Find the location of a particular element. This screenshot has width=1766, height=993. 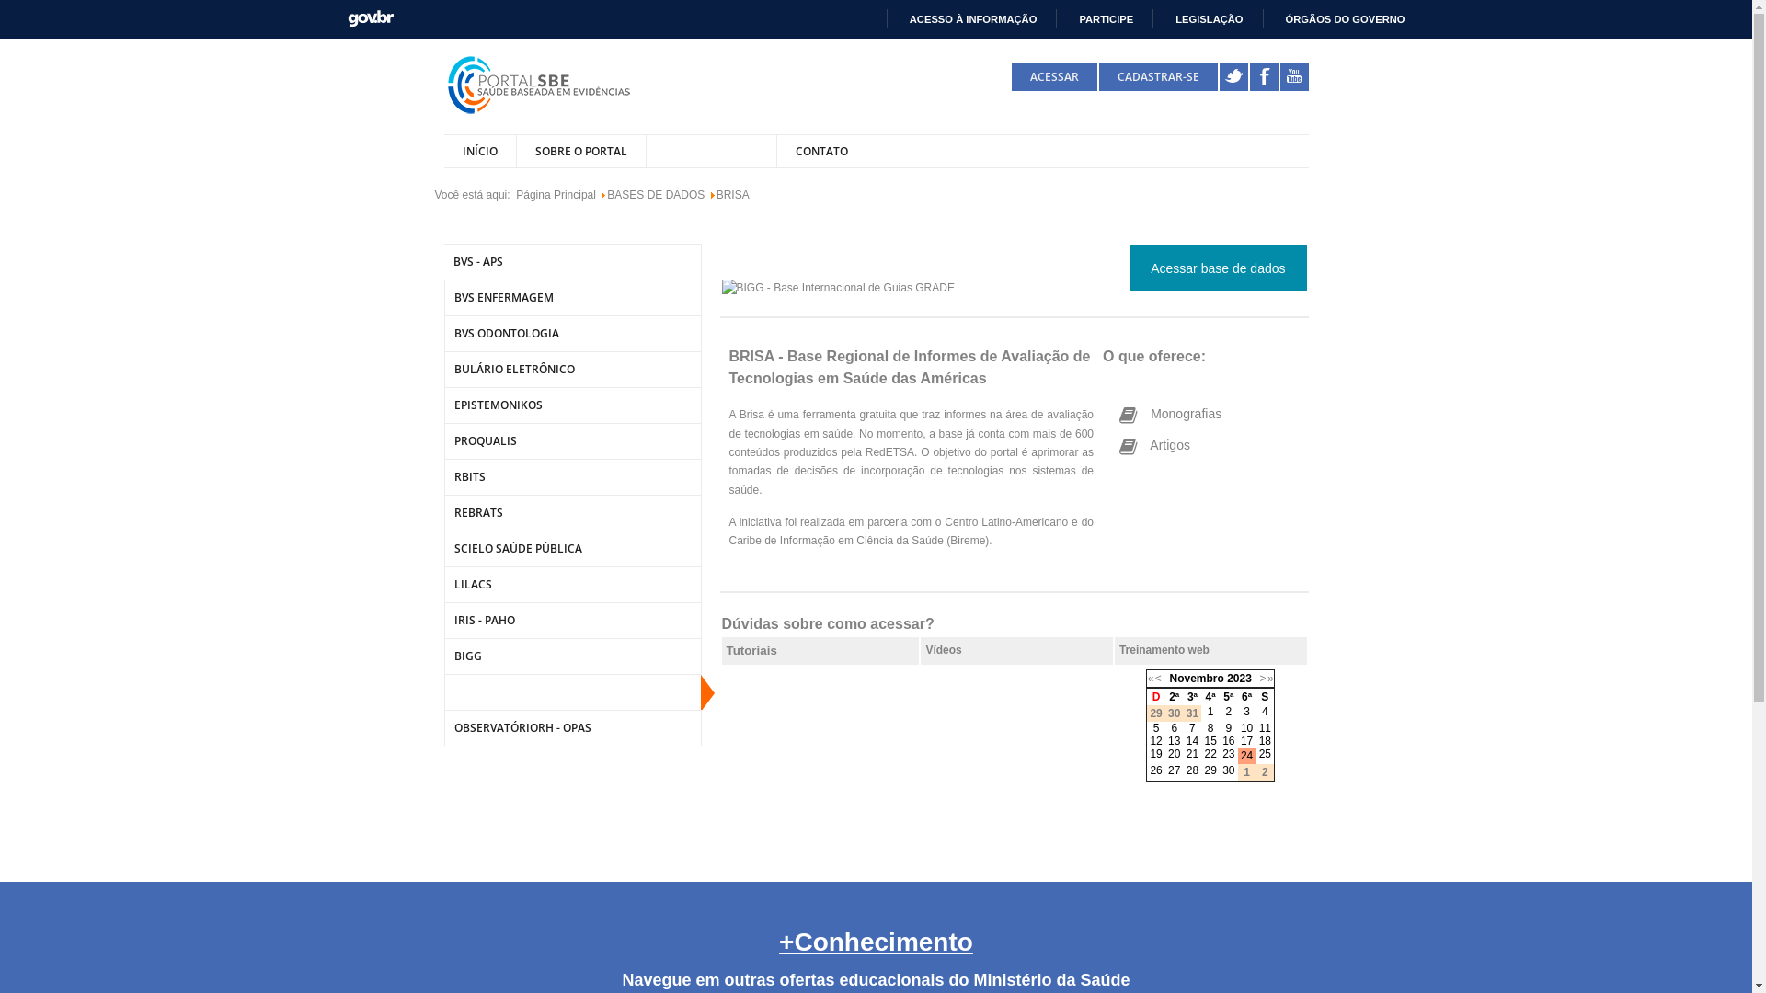

Youtube is located at coordinates (1295, 77).